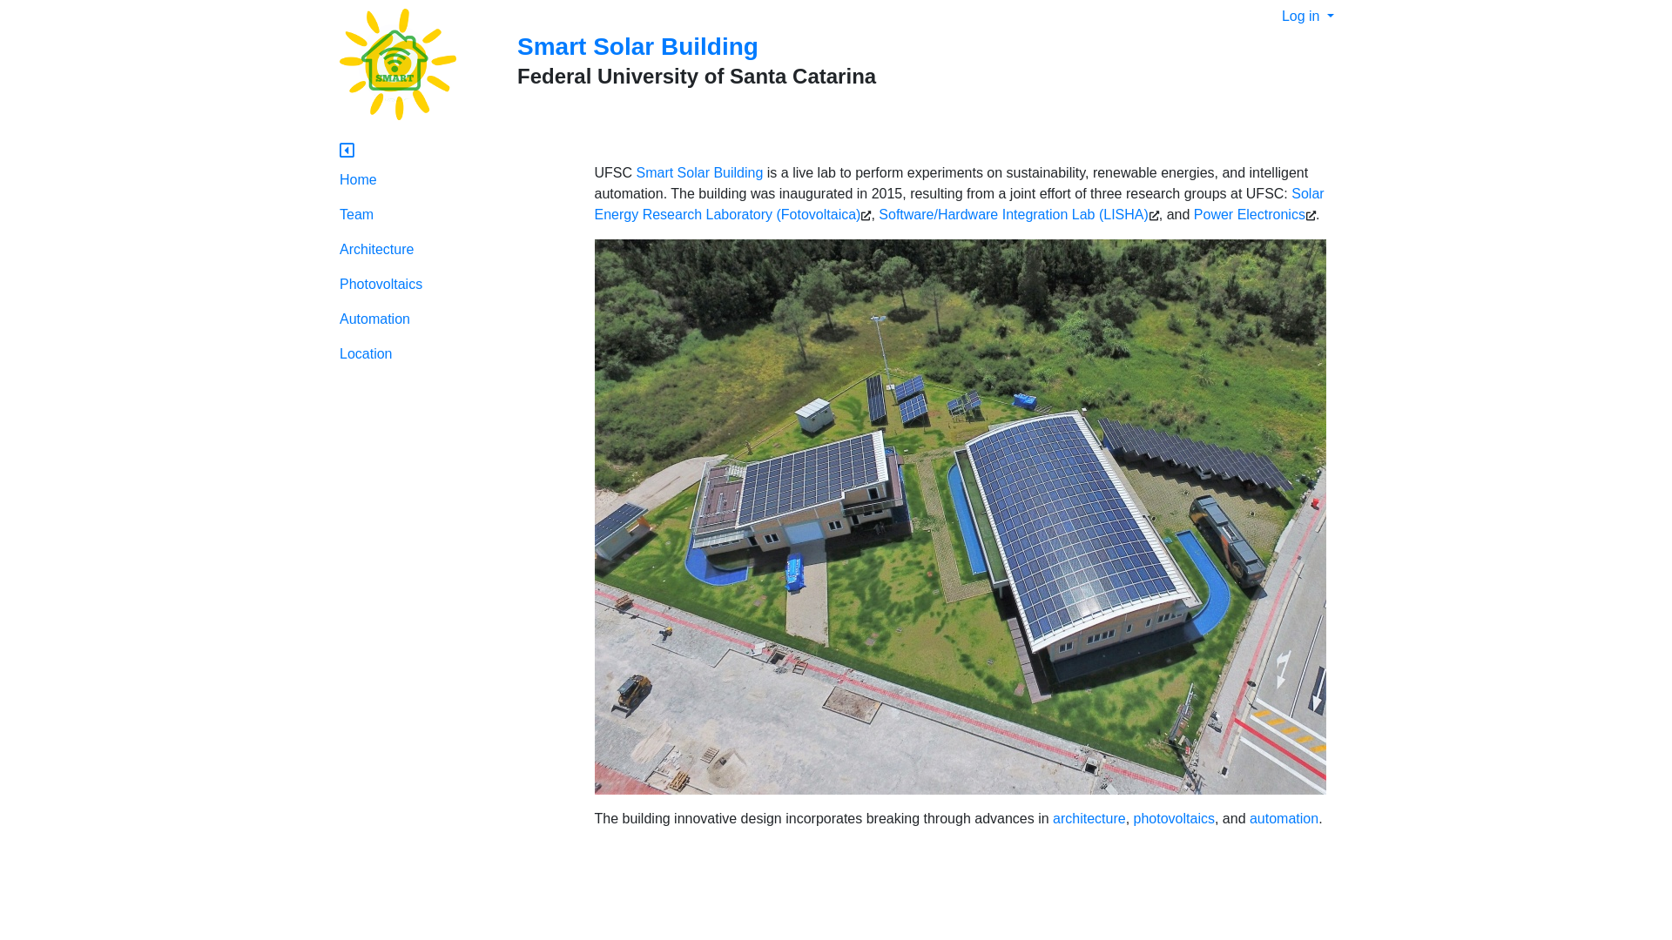 Image resolution: width=1672 pixels, height=940 pixels. I want to click on Smart Solar Building, so click(637, 47).